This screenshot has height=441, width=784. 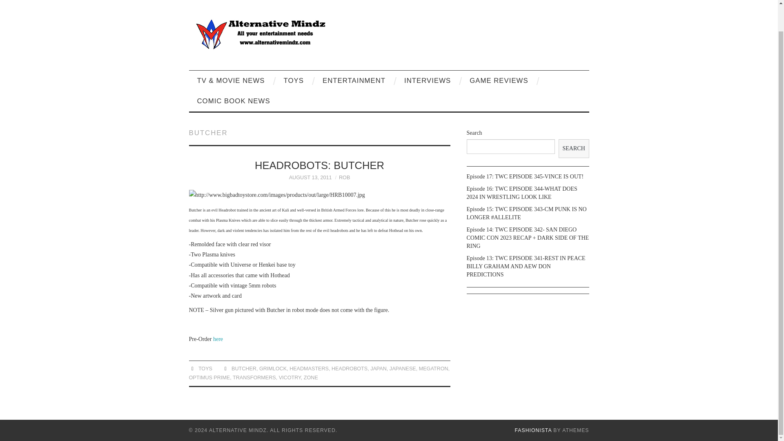 I want to click on JAPAN, so click(x=378, y=369).